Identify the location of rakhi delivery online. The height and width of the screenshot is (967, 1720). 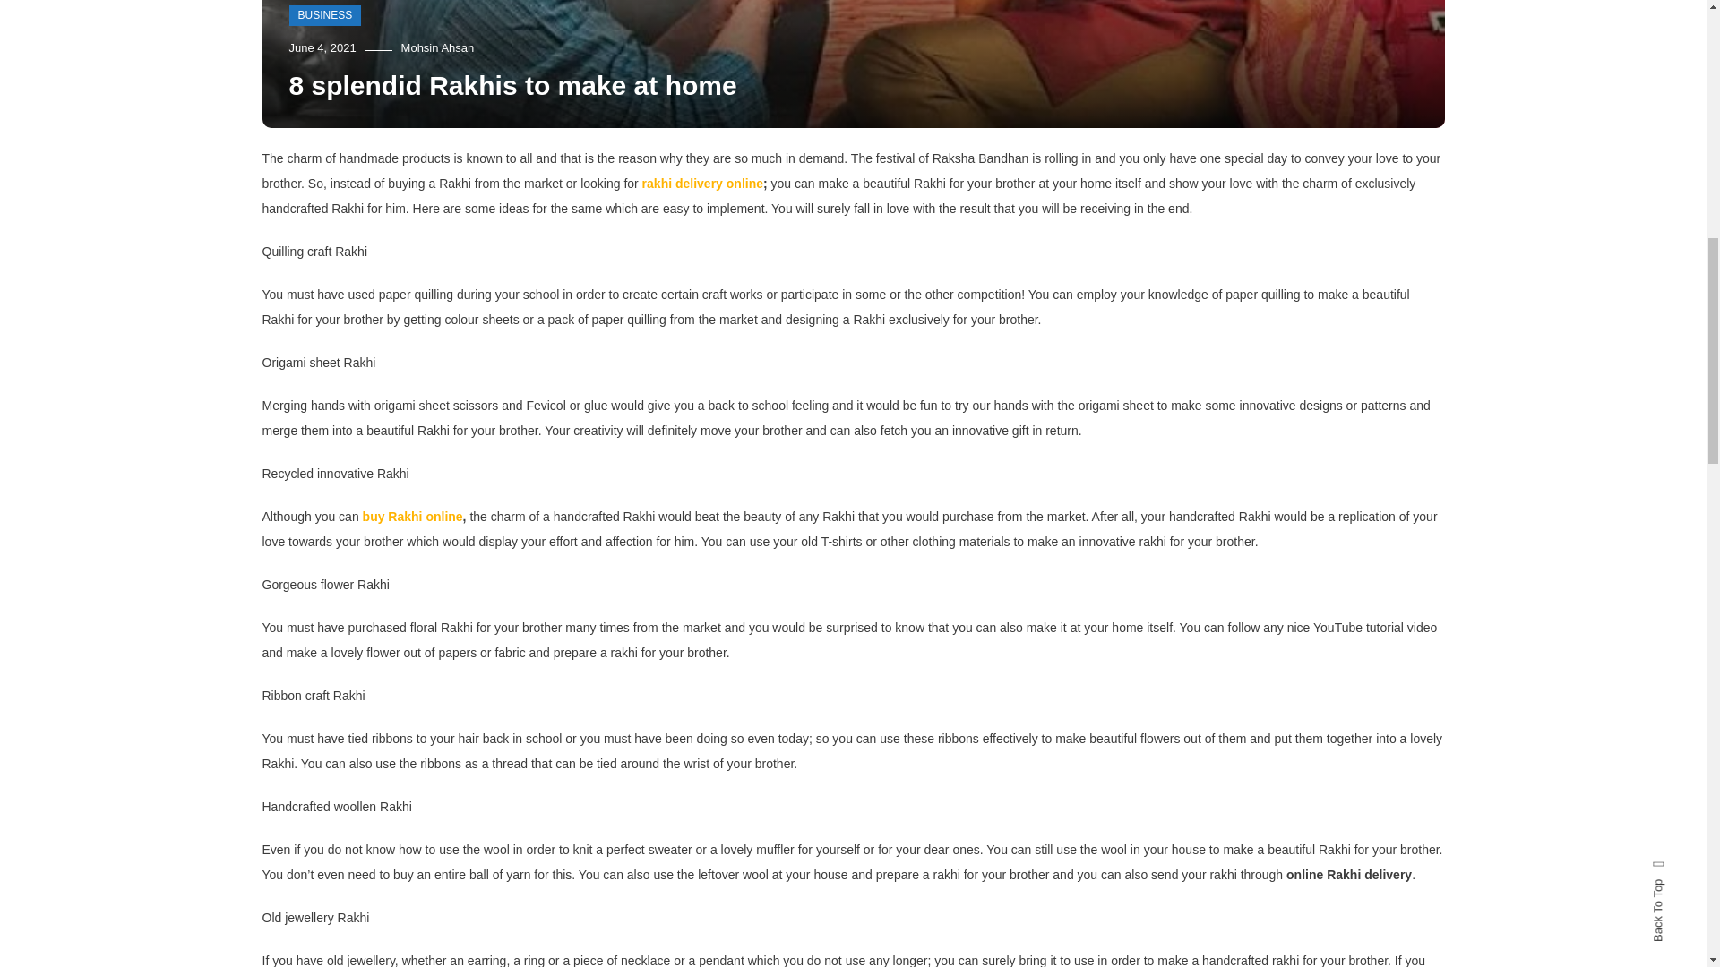
(702, 183).